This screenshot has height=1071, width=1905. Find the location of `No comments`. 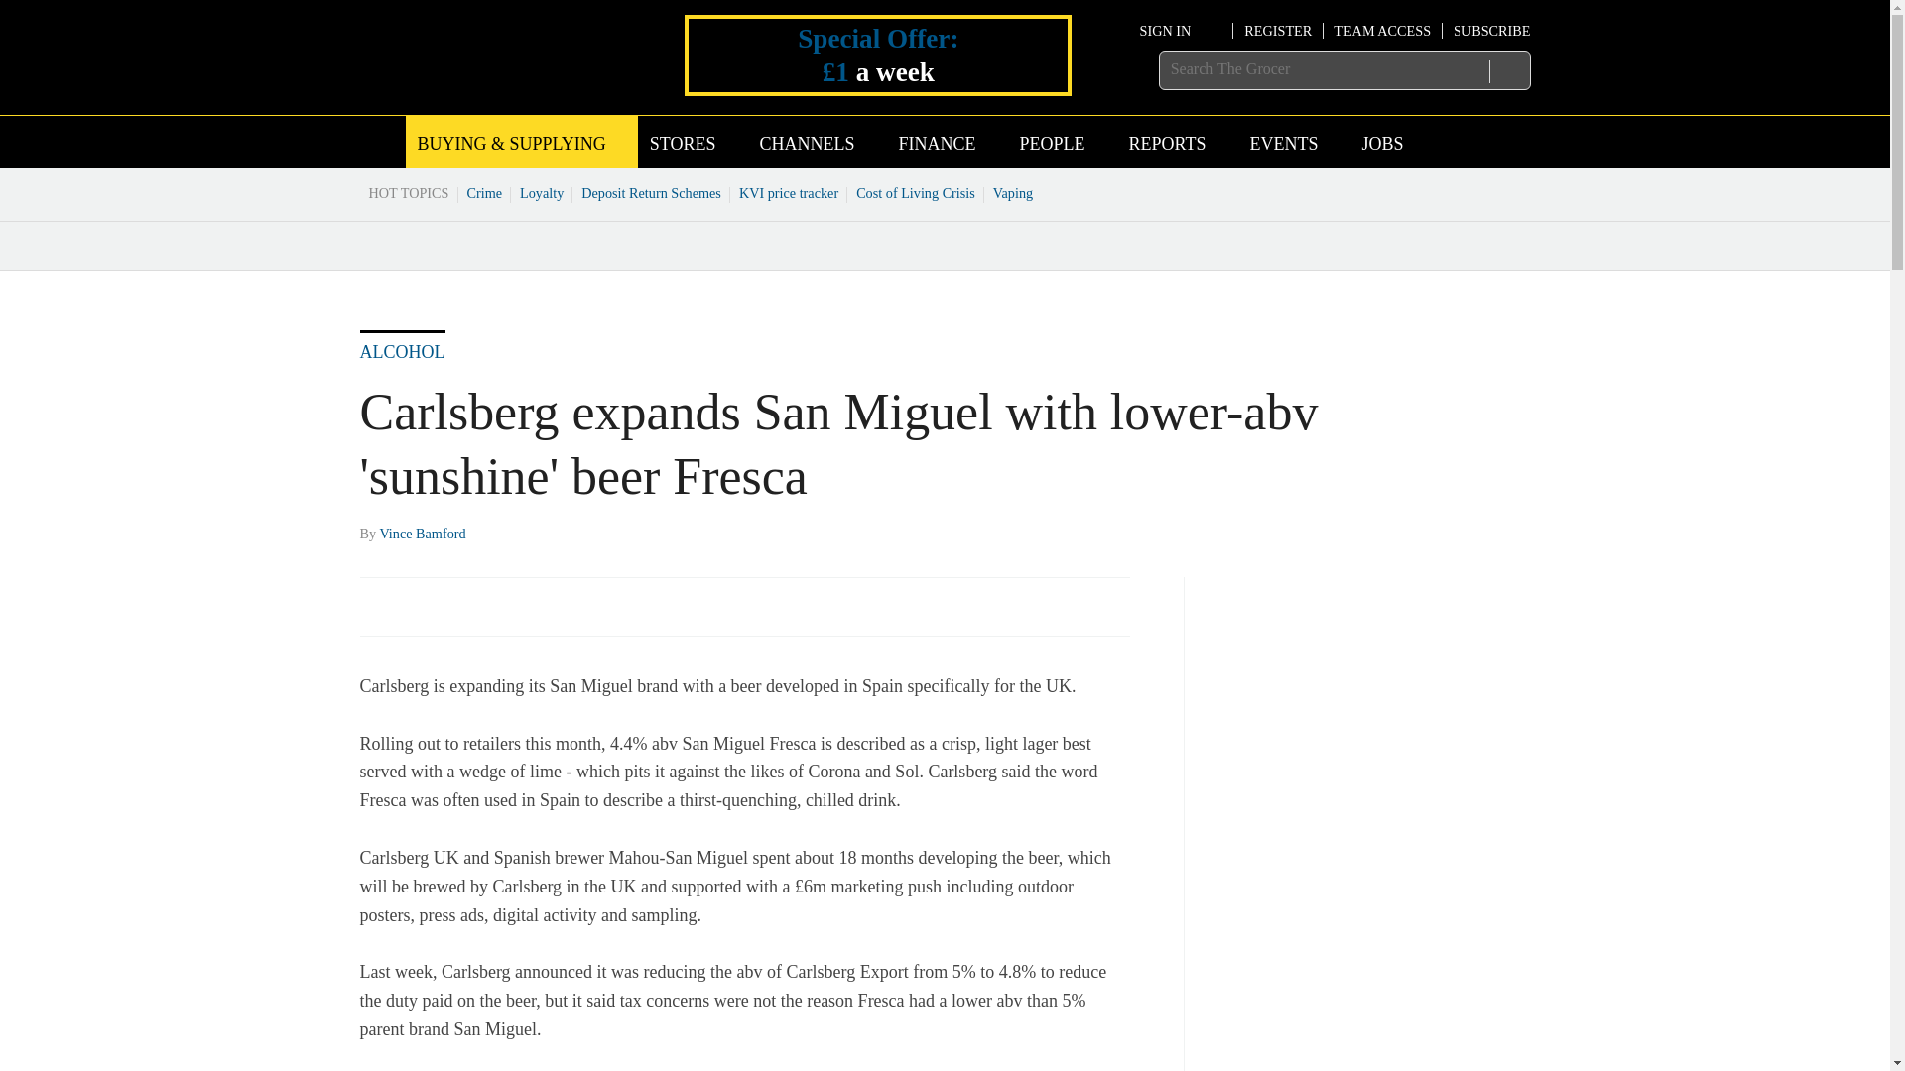

No comments is located at coordinates (1099, 617).